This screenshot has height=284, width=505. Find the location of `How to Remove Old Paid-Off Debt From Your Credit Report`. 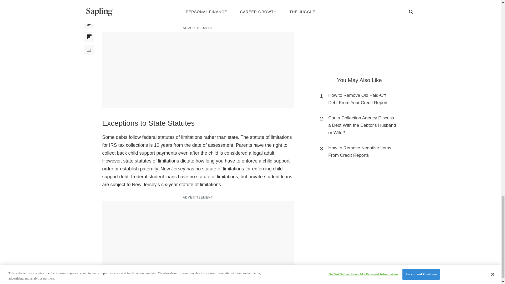

How to Remove Old Paid-Off Debt From Your Credit Report is located at coordinates (362, 99).